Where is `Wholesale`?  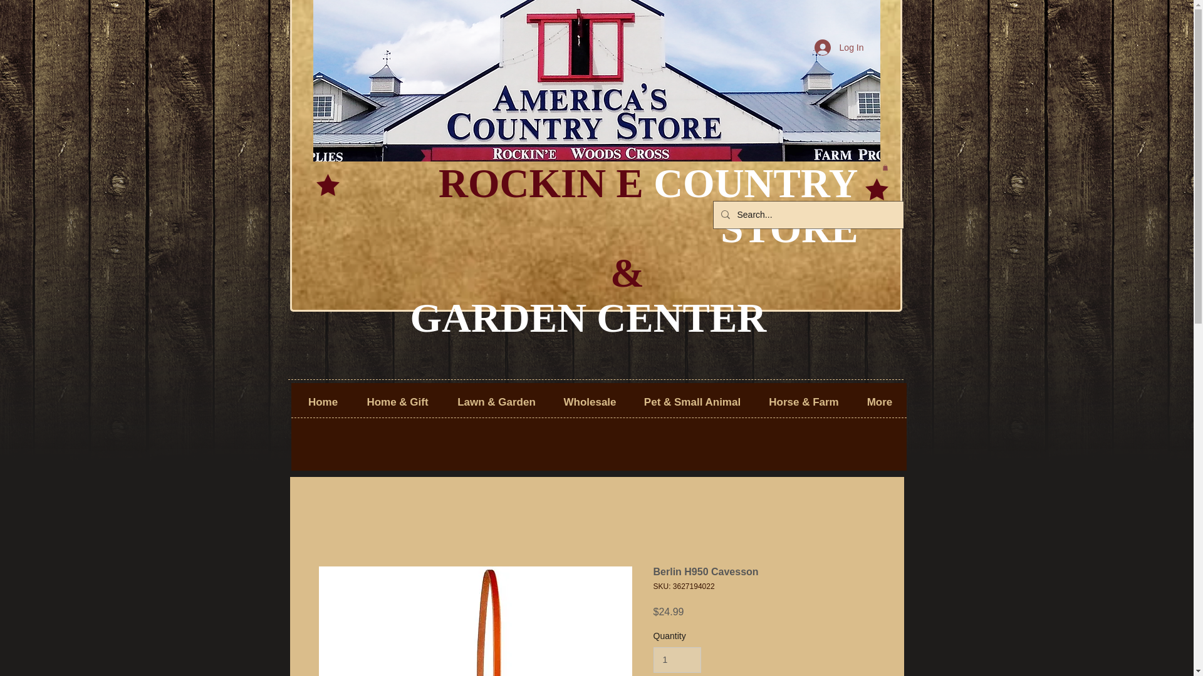 Wholesale is located at coordinates (589, 402).